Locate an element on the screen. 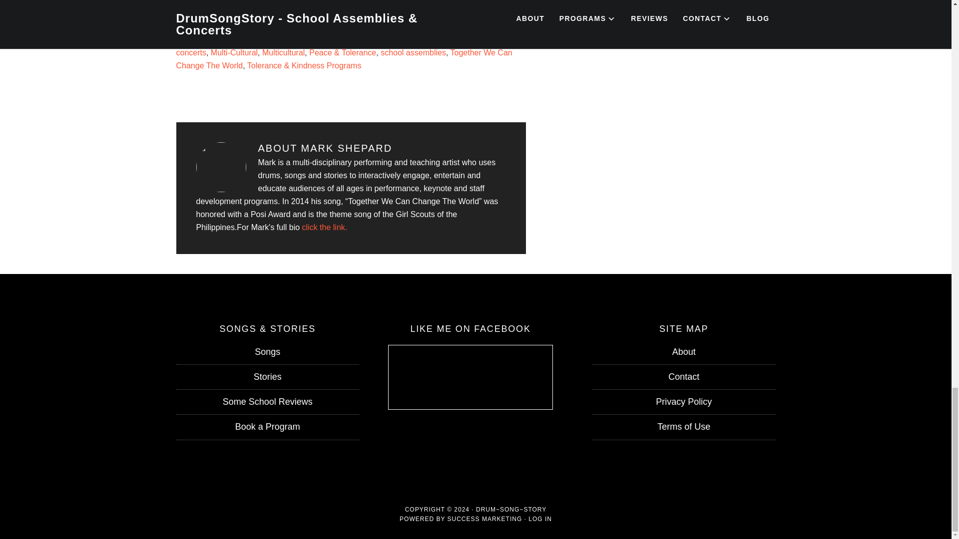  Pinterest is located at coordinates (244, 10).